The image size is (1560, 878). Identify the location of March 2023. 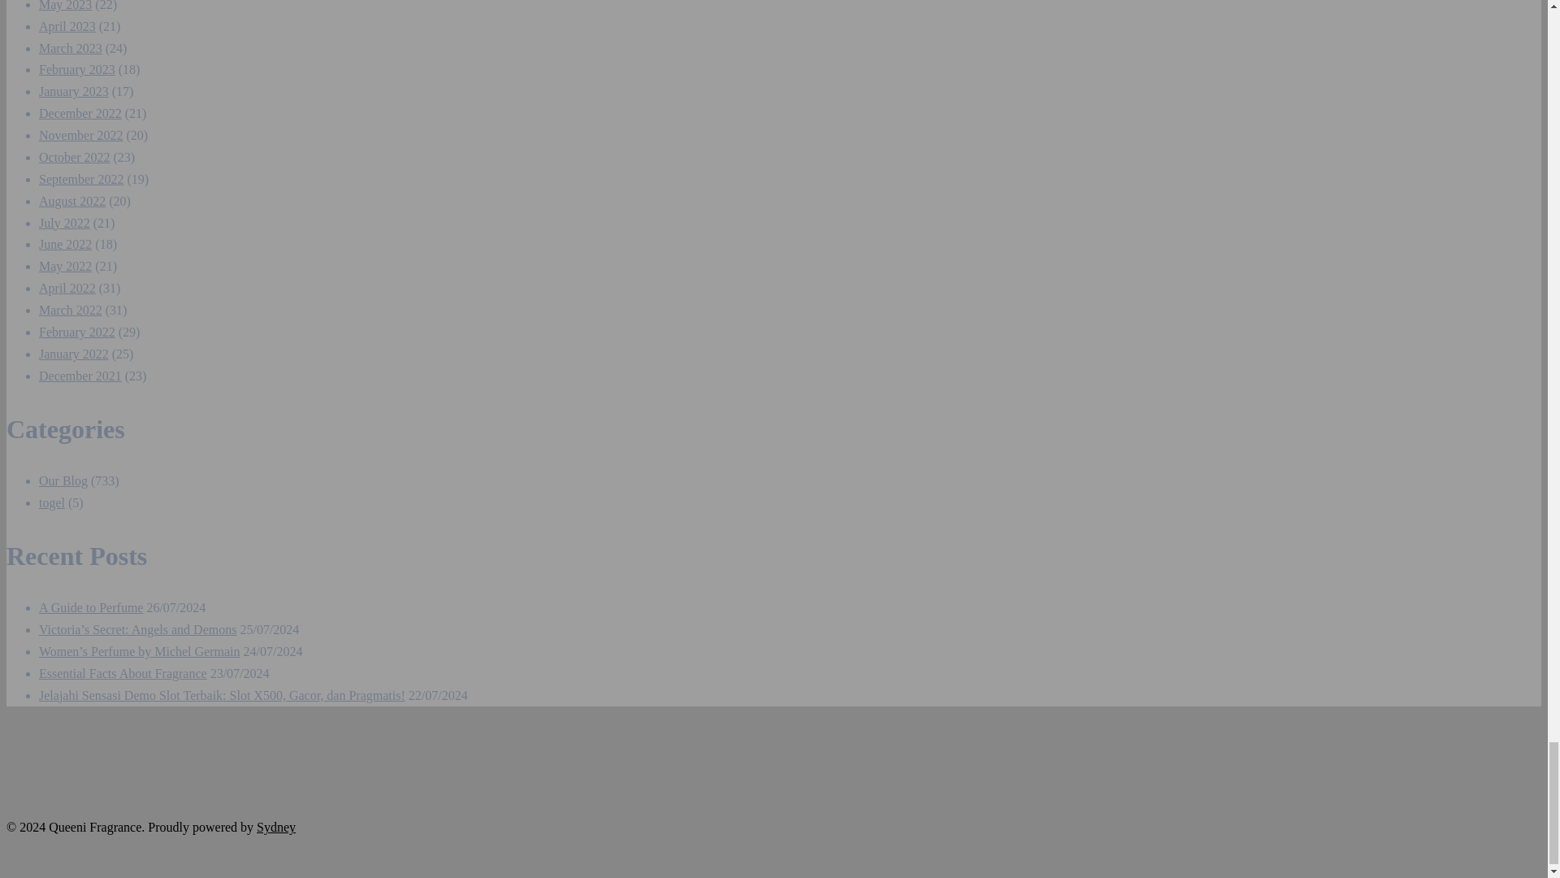
(71, 48).